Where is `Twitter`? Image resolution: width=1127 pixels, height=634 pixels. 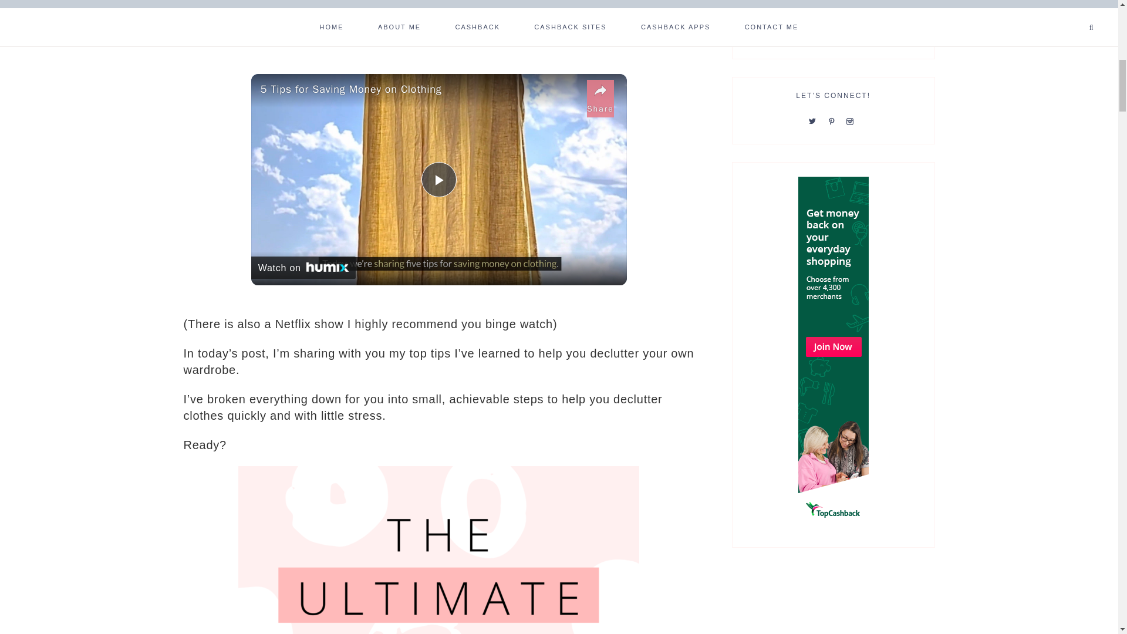
Twitter is located at coordinates (815, 120).